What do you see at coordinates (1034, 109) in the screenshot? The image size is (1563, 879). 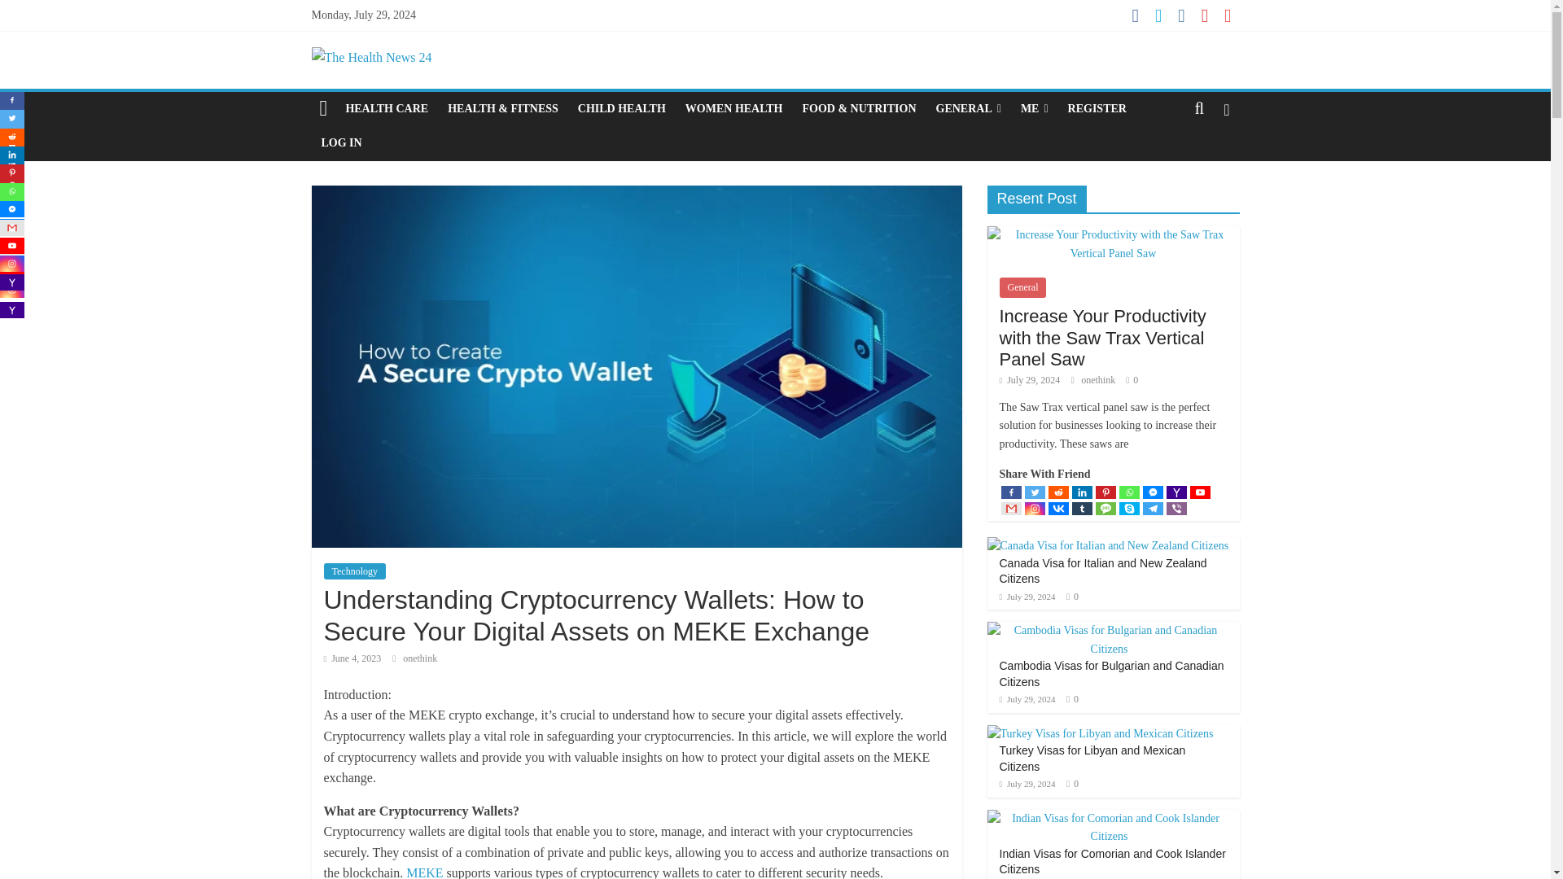 I see `ME` at bounding box center [1034, 109].